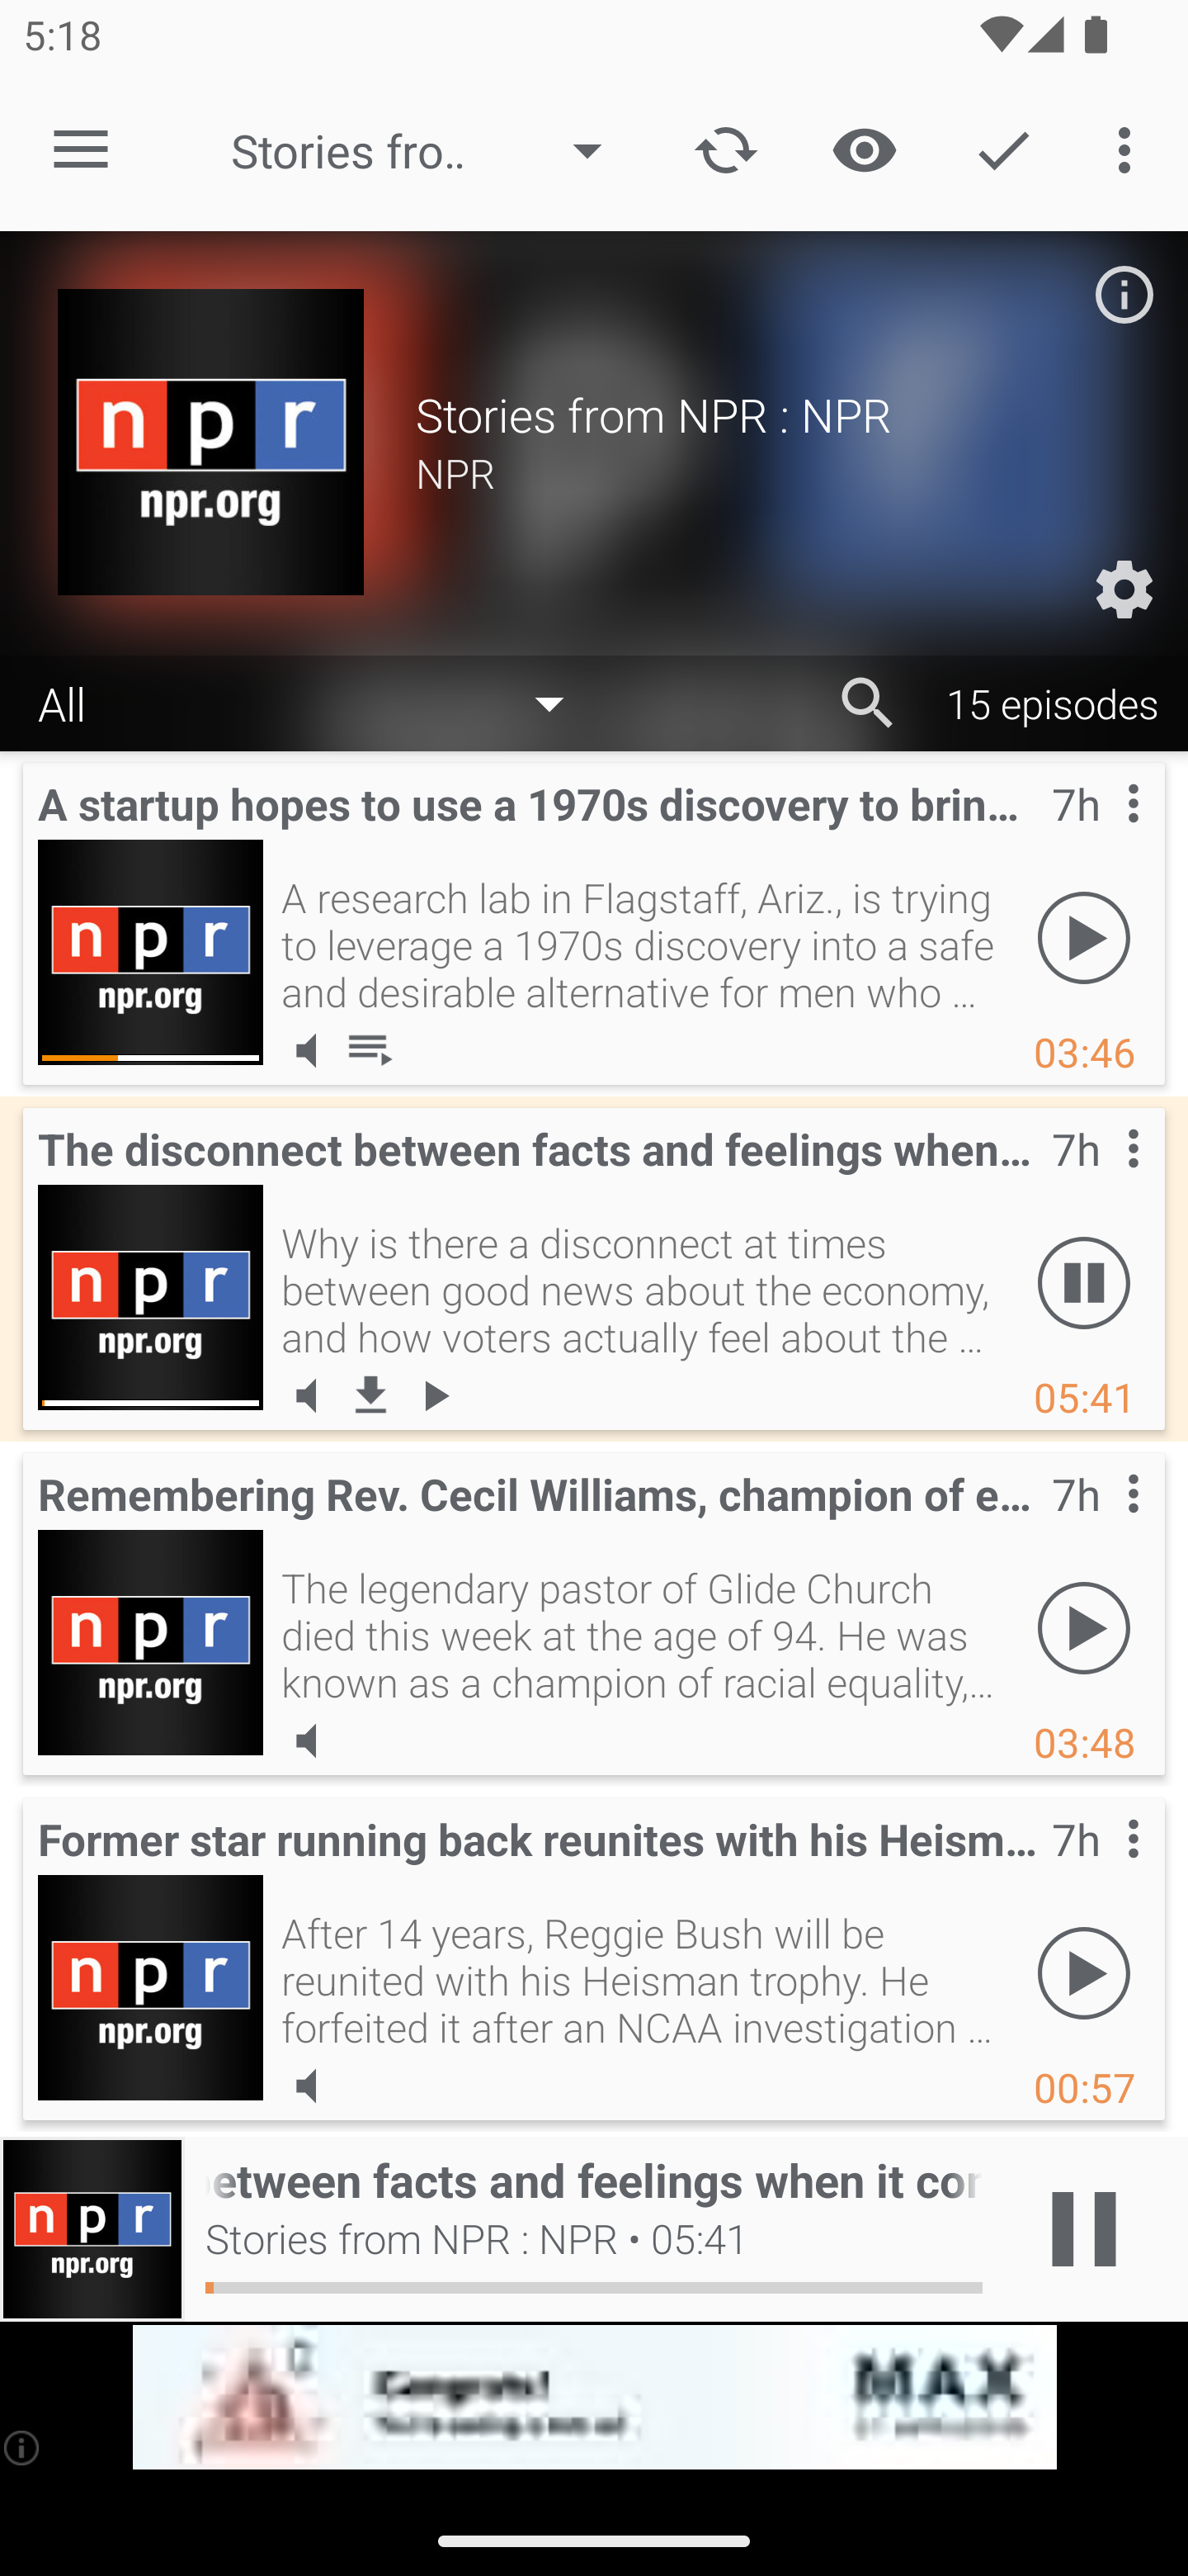 The height and width of the screenshot is (2576, 1188). Describe the element at coordinates (1097, 1526) in the screenshot. I see `Contextual menu` at that location.